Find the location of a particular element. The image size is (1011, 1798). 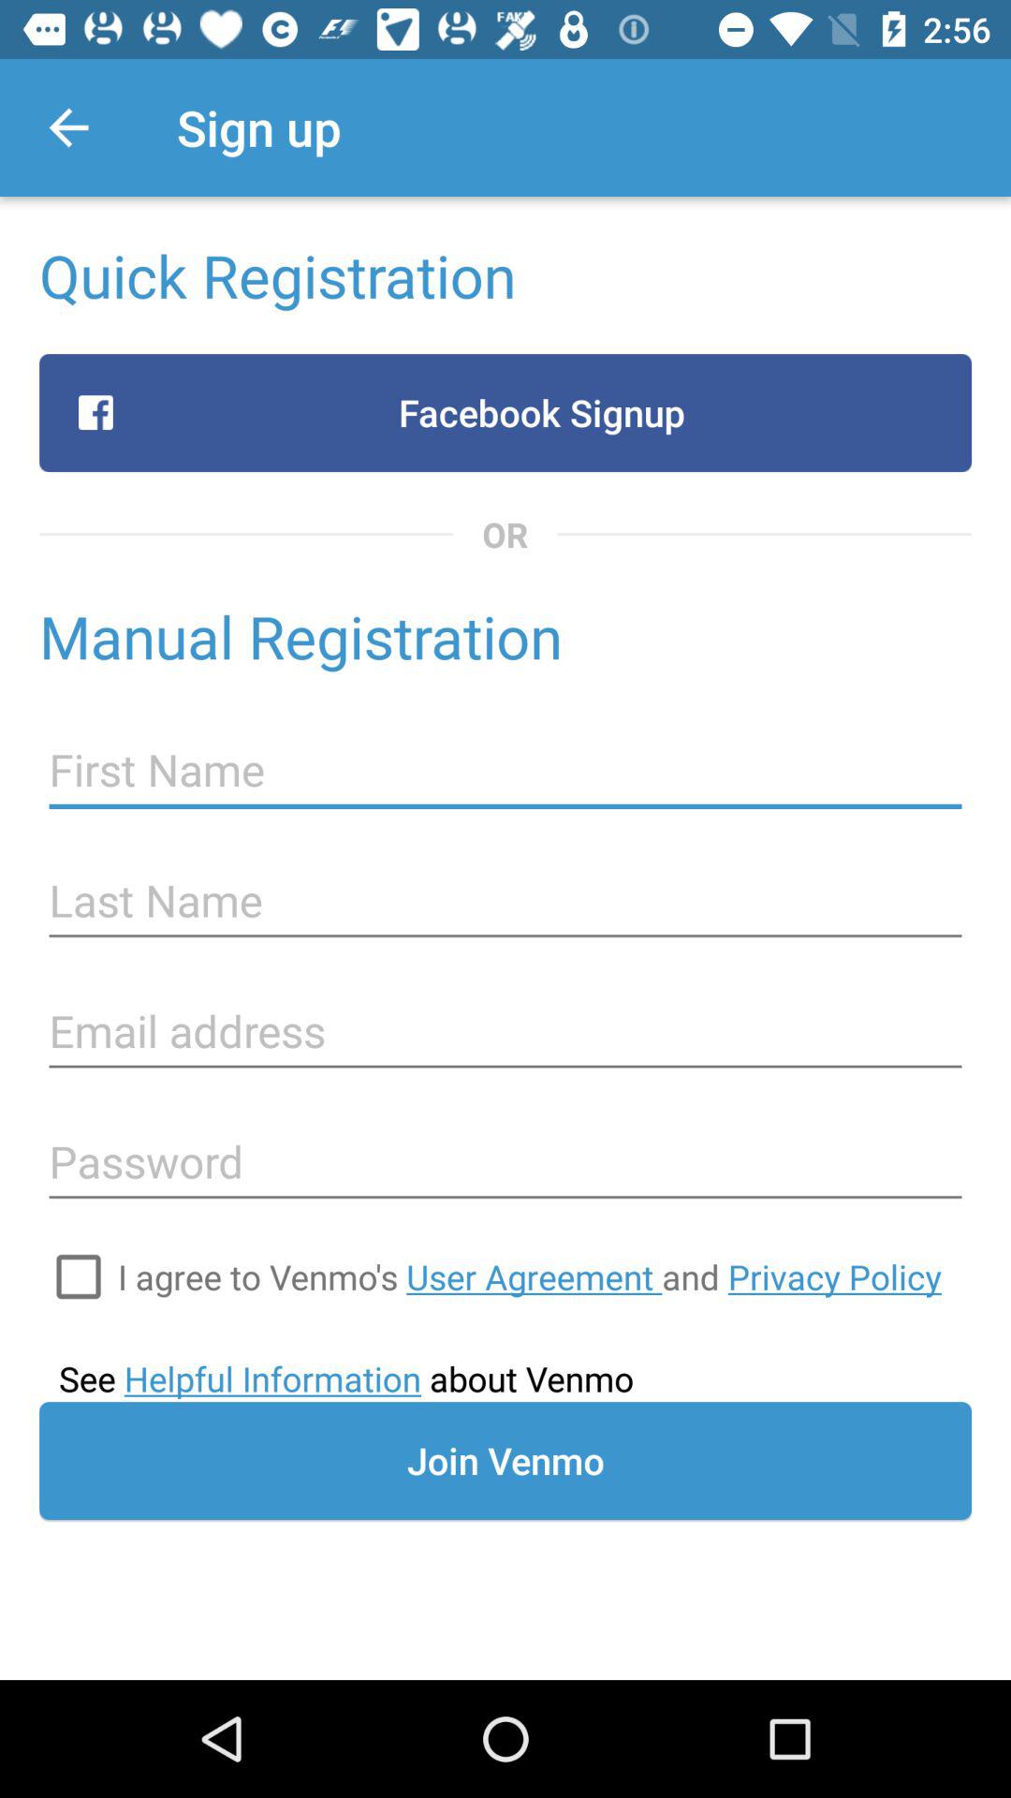

select check box is located at coordinates (79, 1277).